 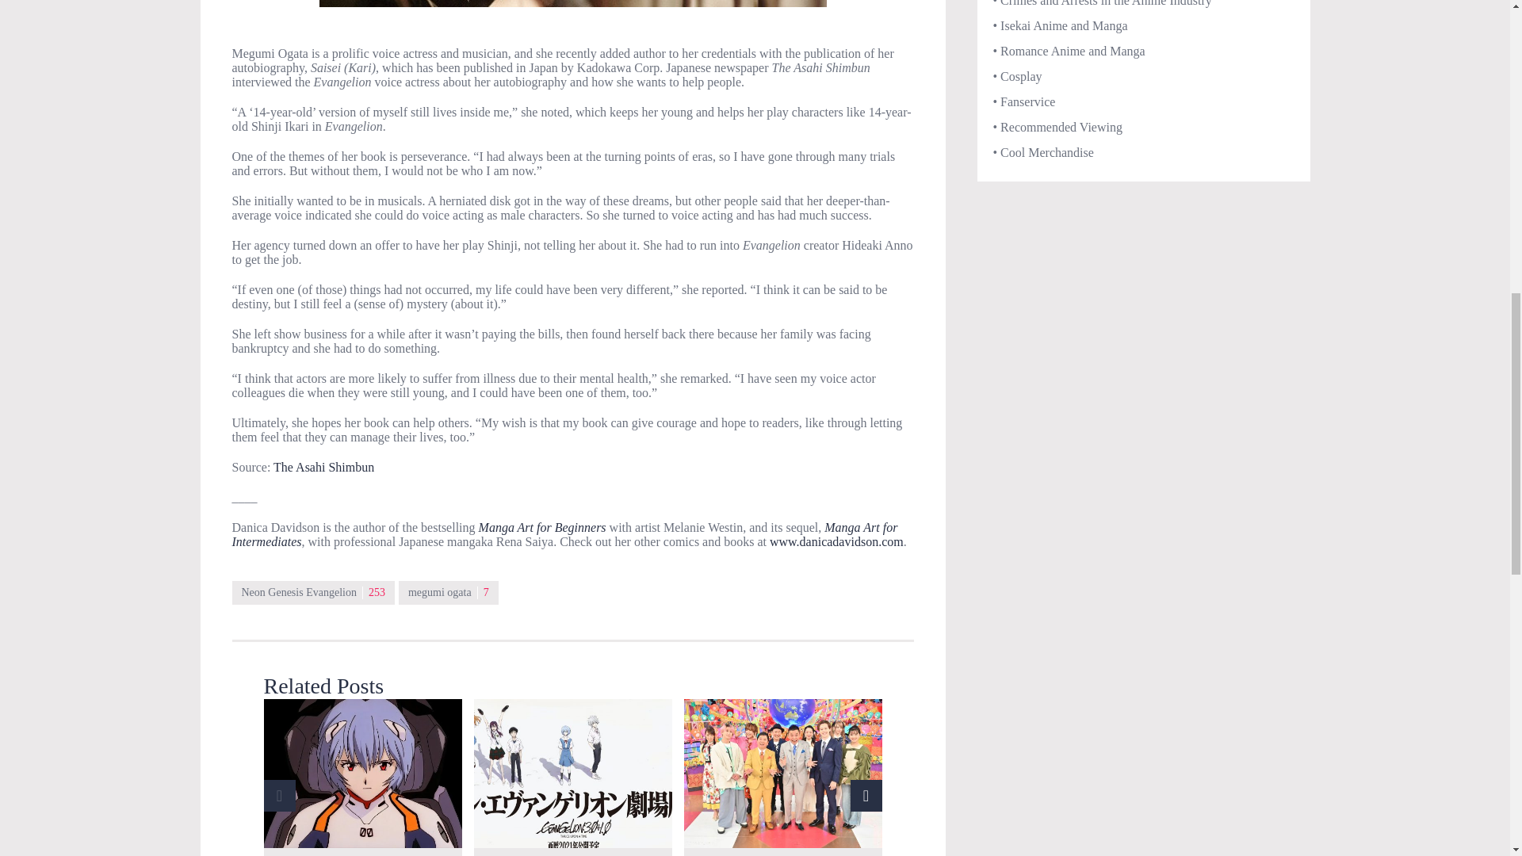 What do you see at coordinates (323, 468) in the screenshot?
I see `The Asahi Shimbun` at bounding box center [323, 468].